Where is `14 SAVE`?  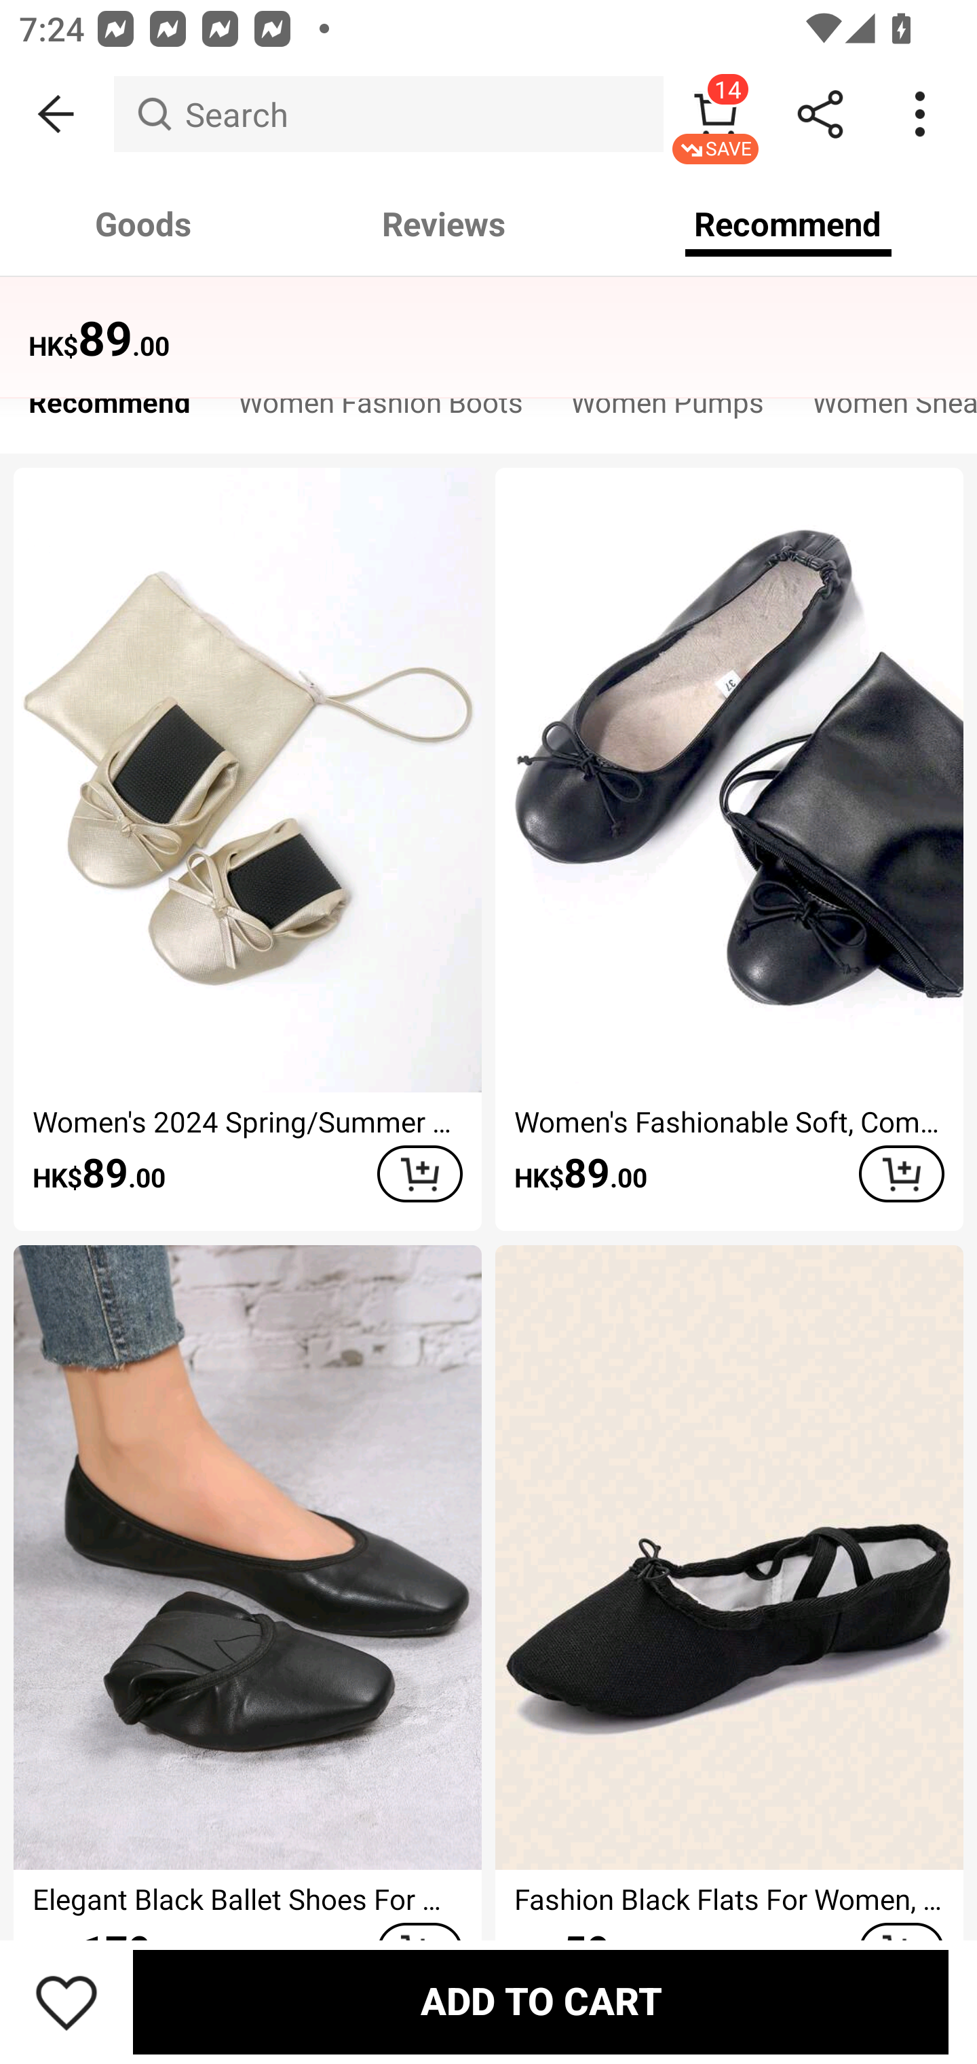
14 SAVE is located at coordinates (715, 114).